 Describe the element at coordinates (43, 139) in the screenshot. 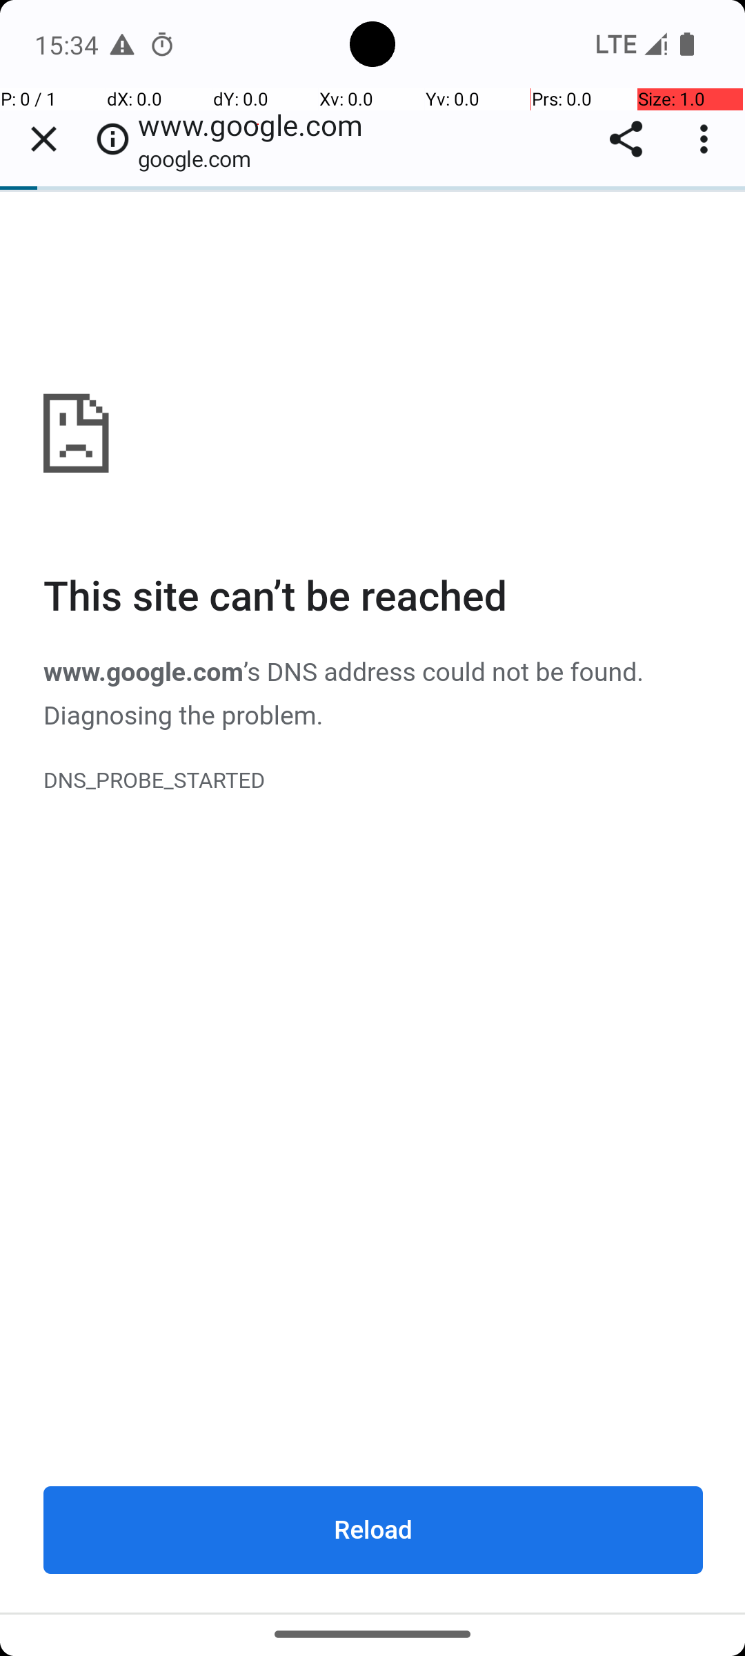

I see `Close tab` at that location.